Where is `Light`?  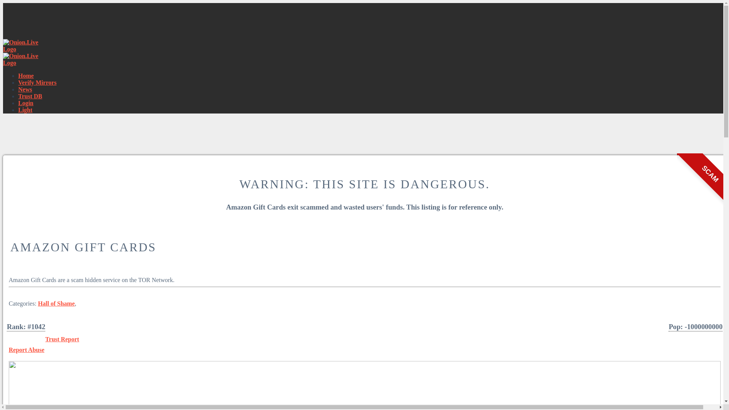
Light is located at coordinates (25, 110).